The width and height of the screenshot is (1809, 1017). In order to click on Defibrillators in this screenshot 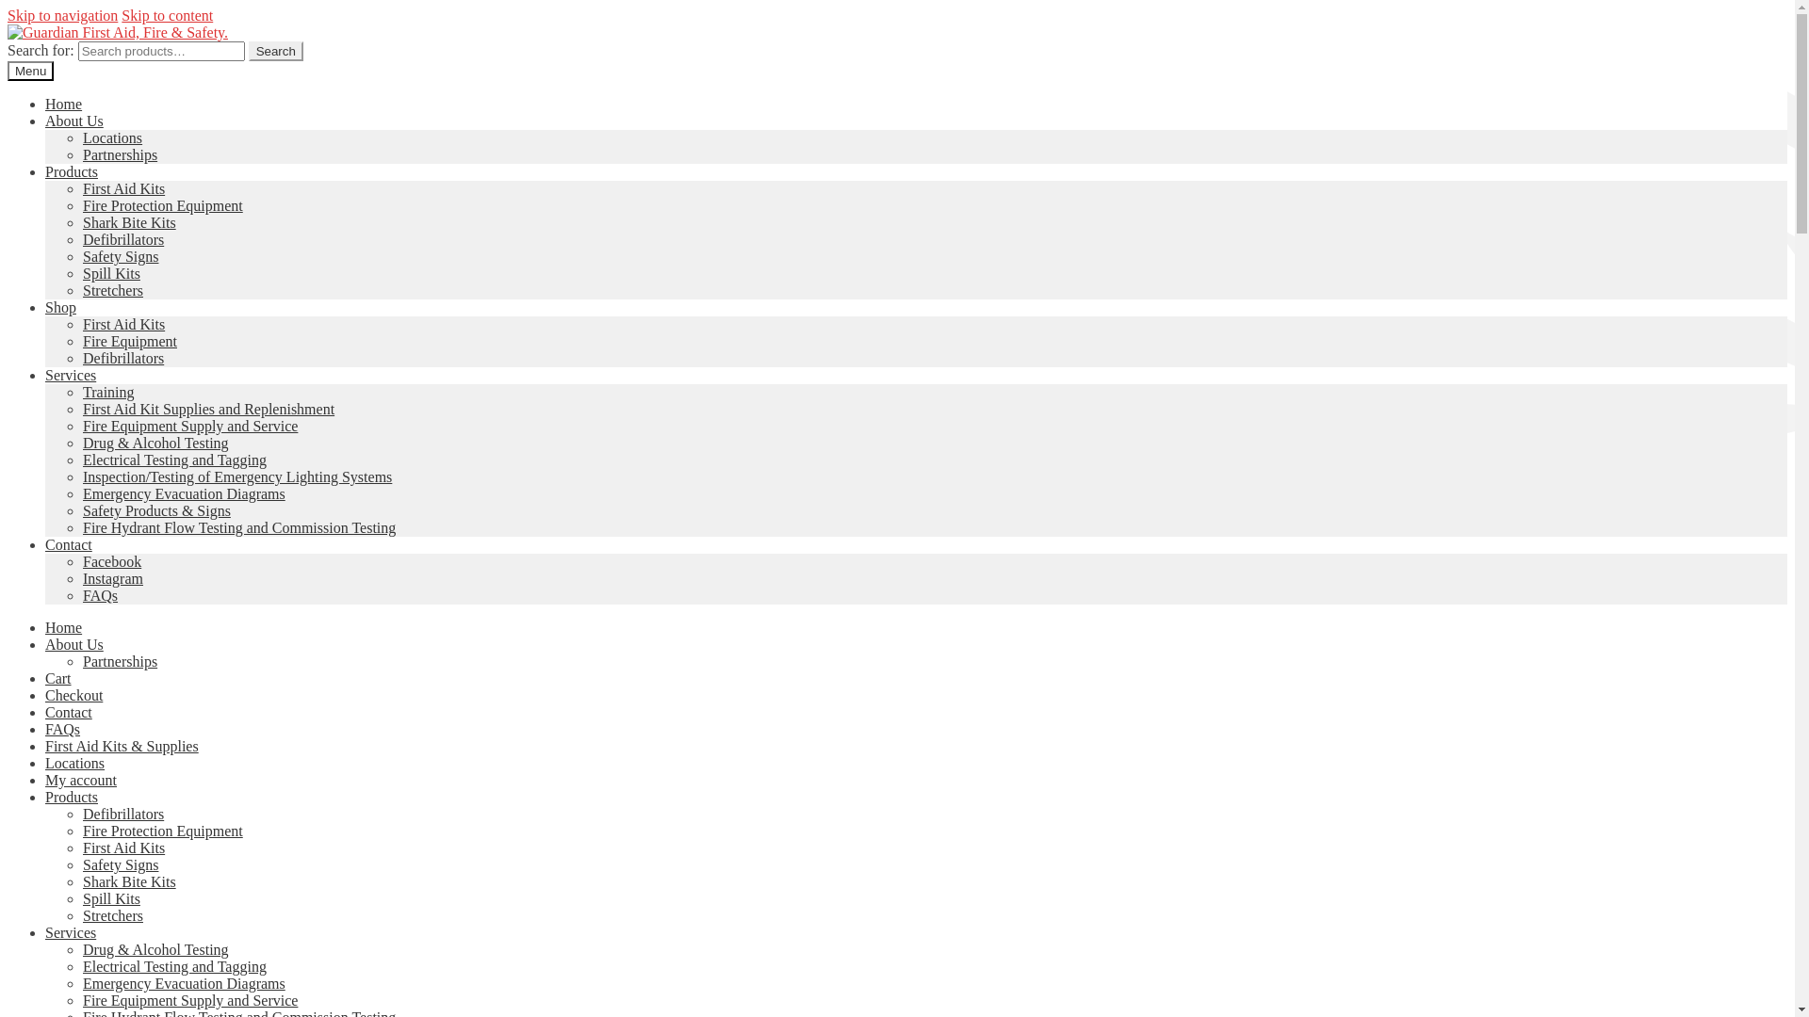, I will do `click(123, 358)`.